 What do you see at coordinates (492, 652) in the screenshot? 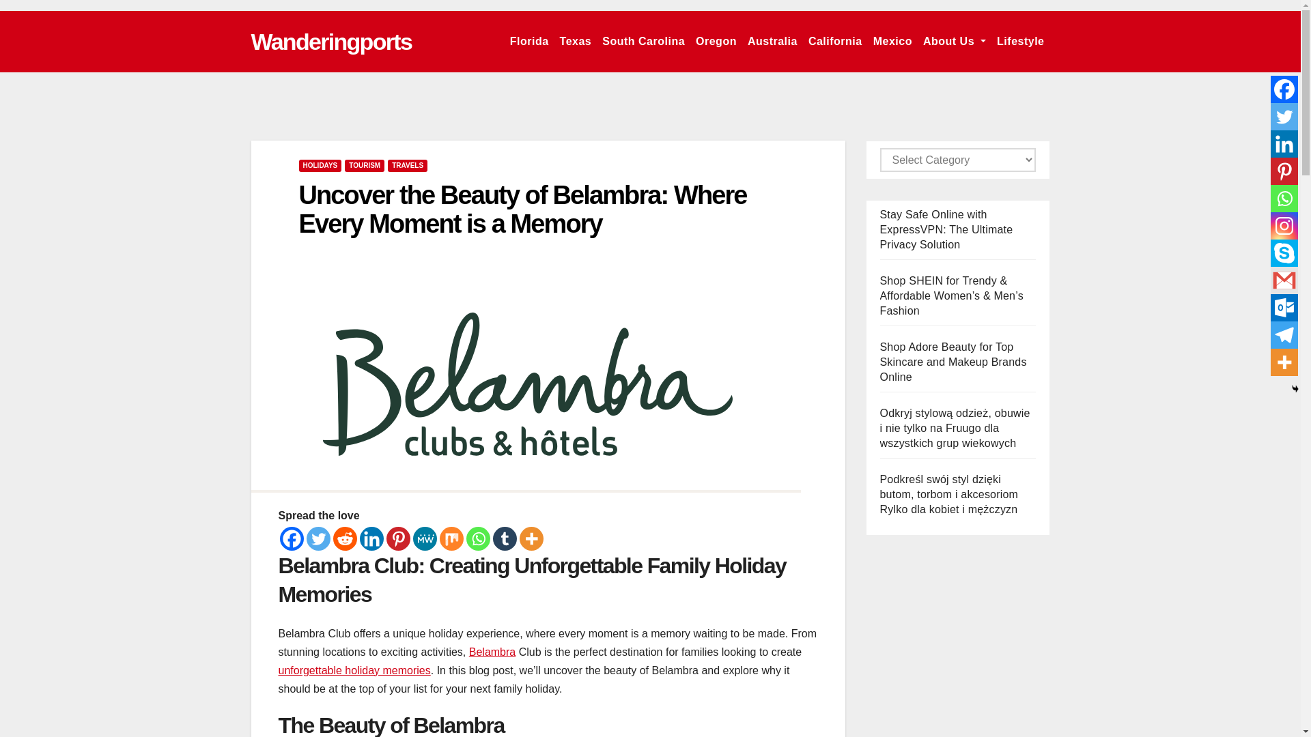
I see `Belambra` at bounding box center [492, 652].